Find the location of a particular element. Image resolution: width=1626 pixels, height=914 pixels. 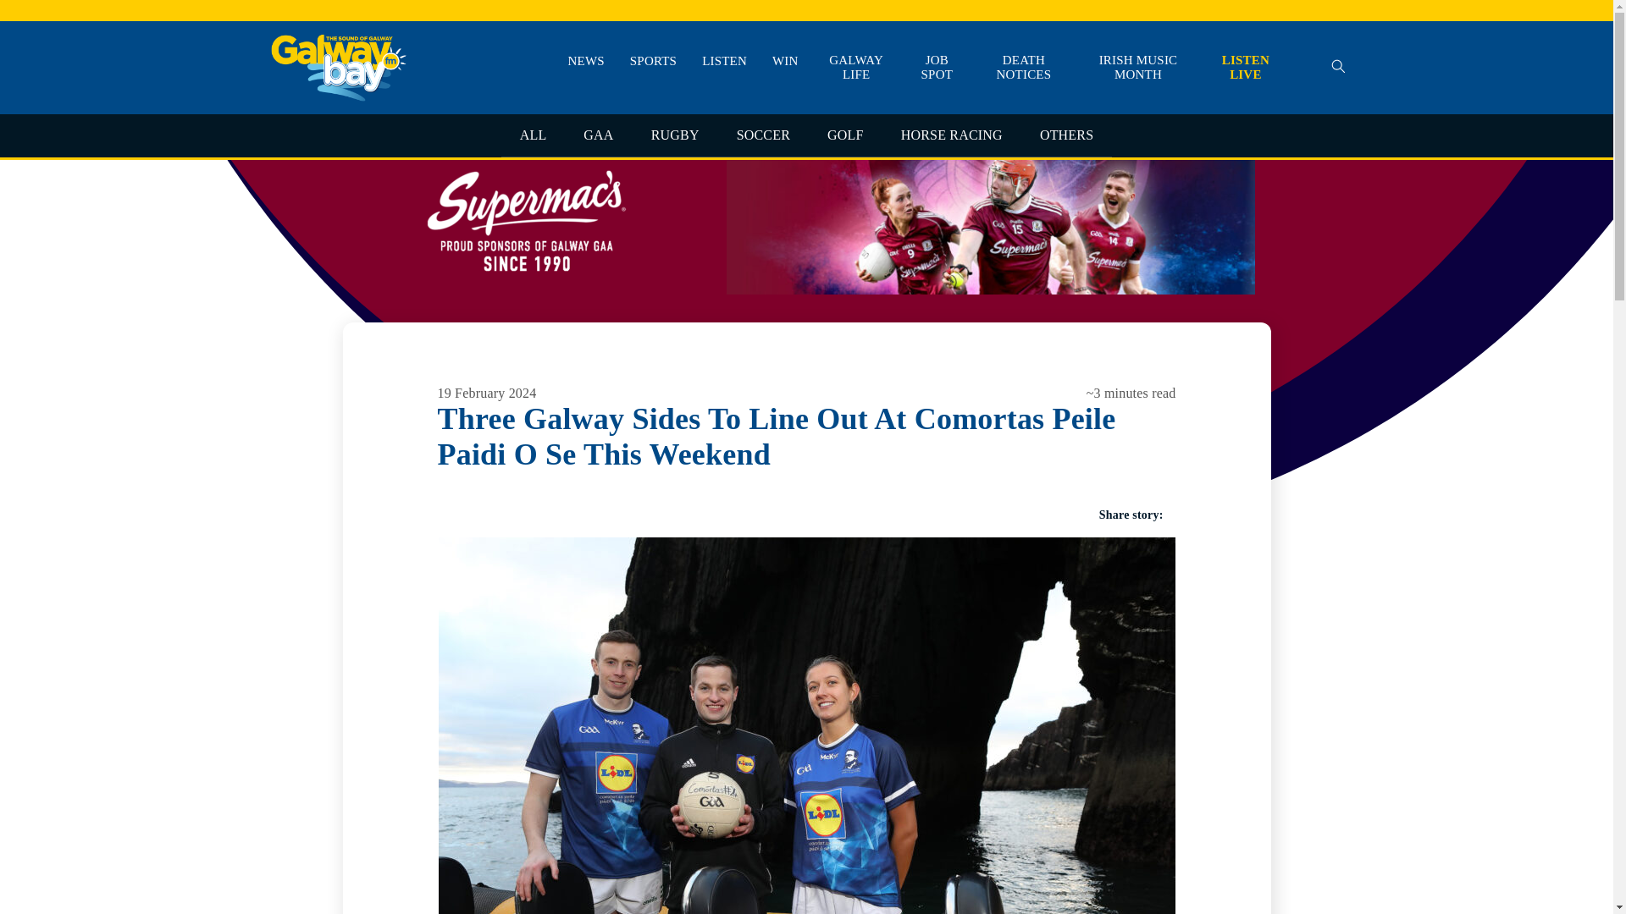

JOB SPOT is located at coordinates (937, 68).